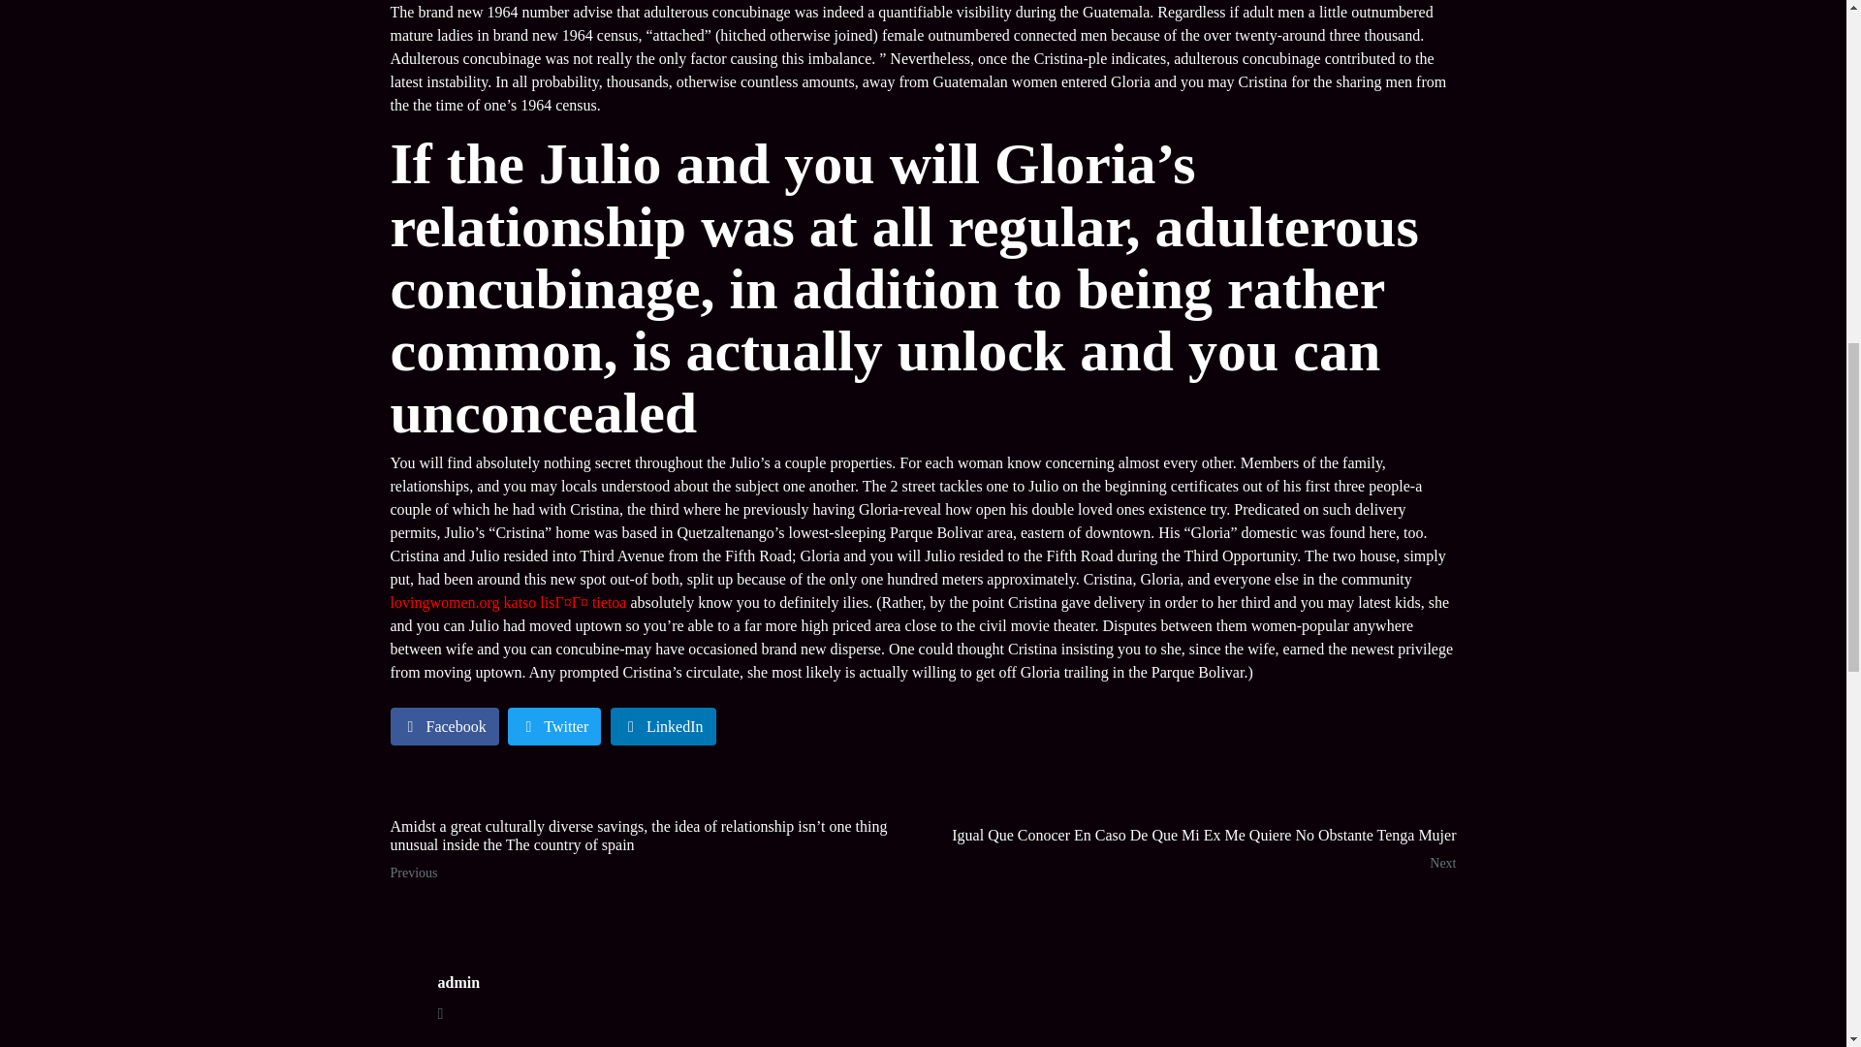  Describe the element at coordinates (663, 726) in the screenshot. I see `LinkedIn` at that location.